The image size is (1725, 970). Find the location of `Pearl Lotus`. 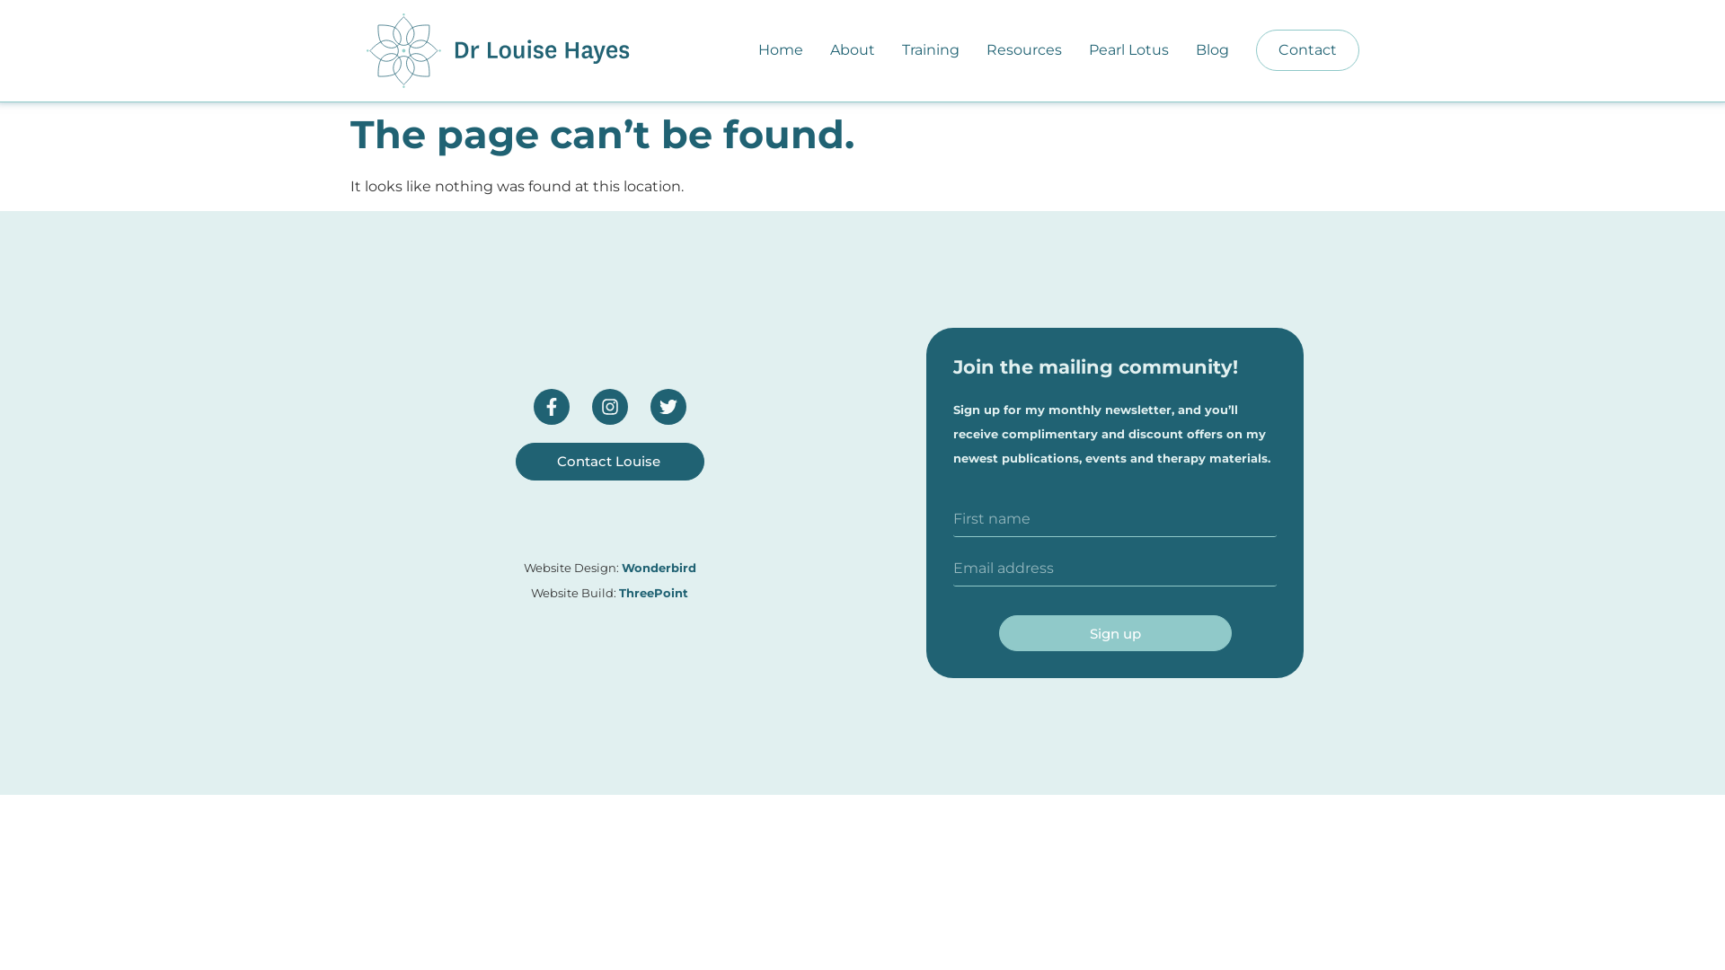

Pearl Lotus is located at coordinates (1128, 50).